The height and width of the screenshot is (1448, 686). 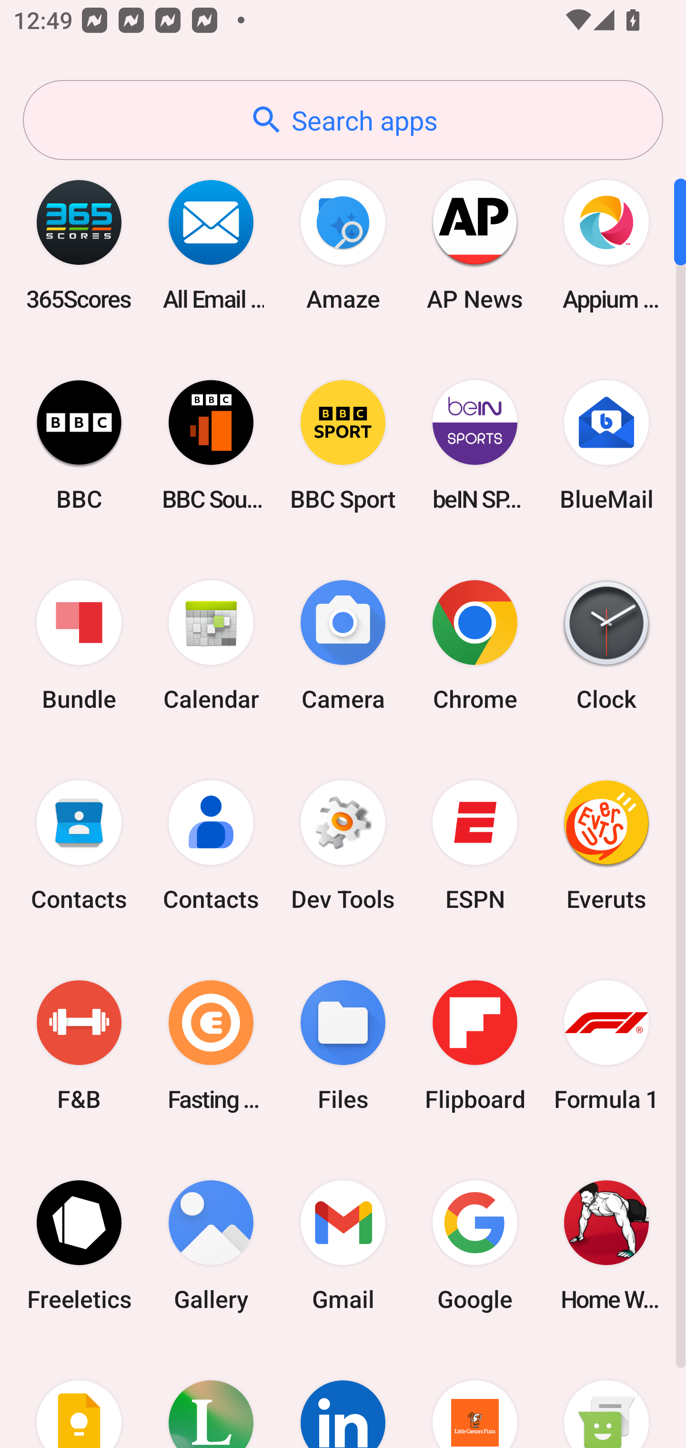 I want to click on Contacts, so click(x=79, y=845).